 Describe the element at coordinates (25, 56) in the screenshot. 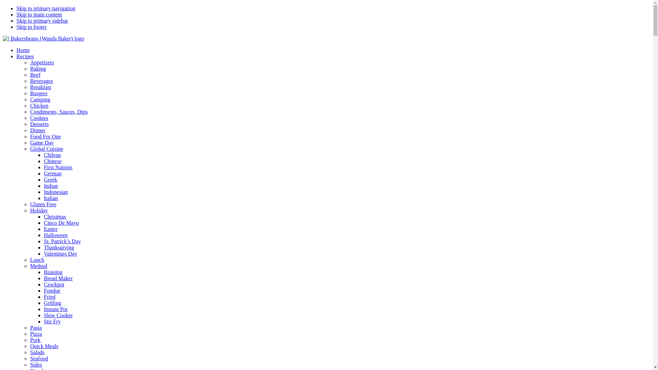

I see `Recipes` at that location.